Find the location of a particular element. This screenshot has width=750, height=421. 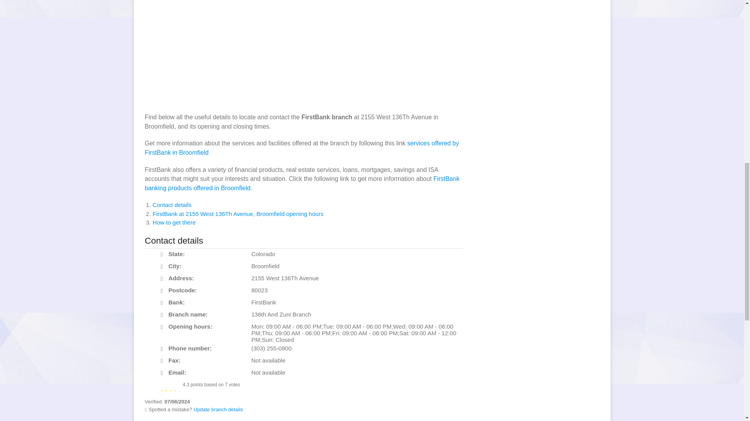

Opening hours is located at coordinates (164, 327).